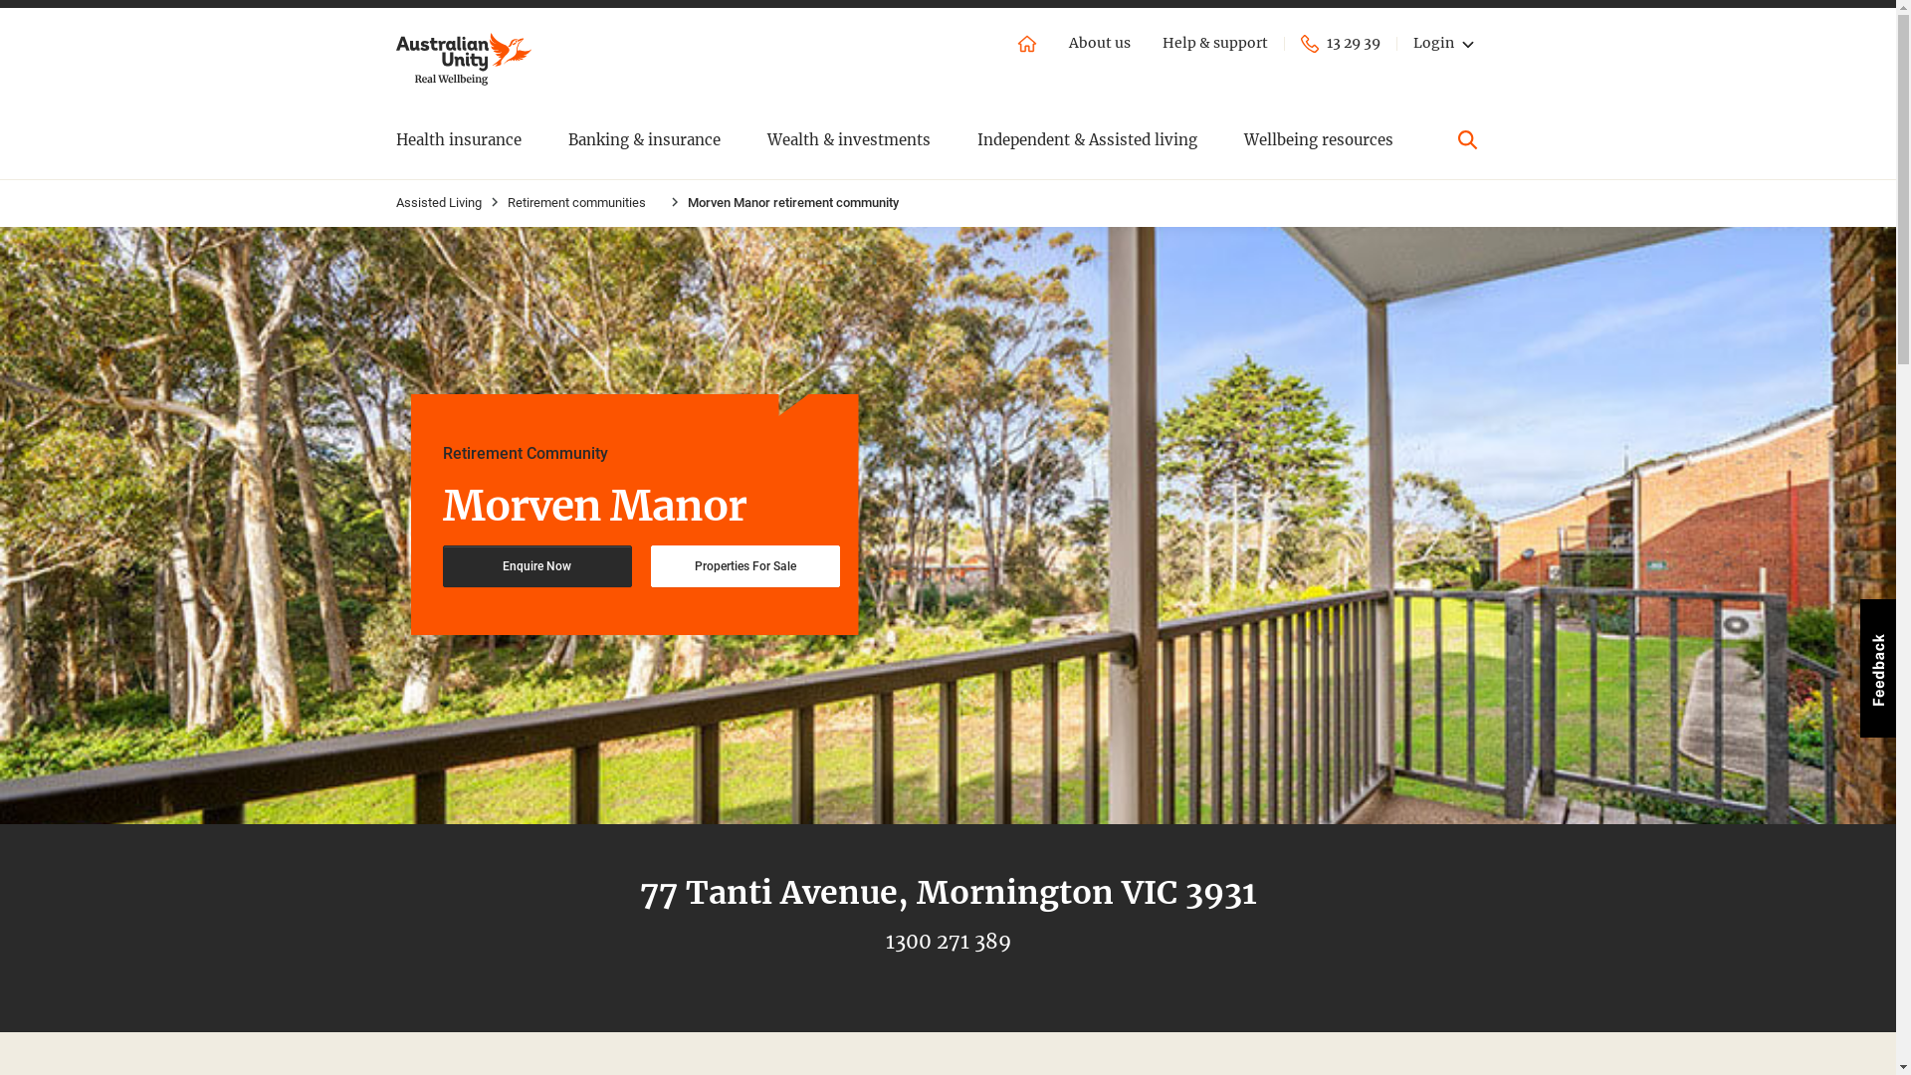 The image size is (1911, 1075). Describe the element at coordinates (1340, 44) in the screenshot. I see `13 29 39` at that location.